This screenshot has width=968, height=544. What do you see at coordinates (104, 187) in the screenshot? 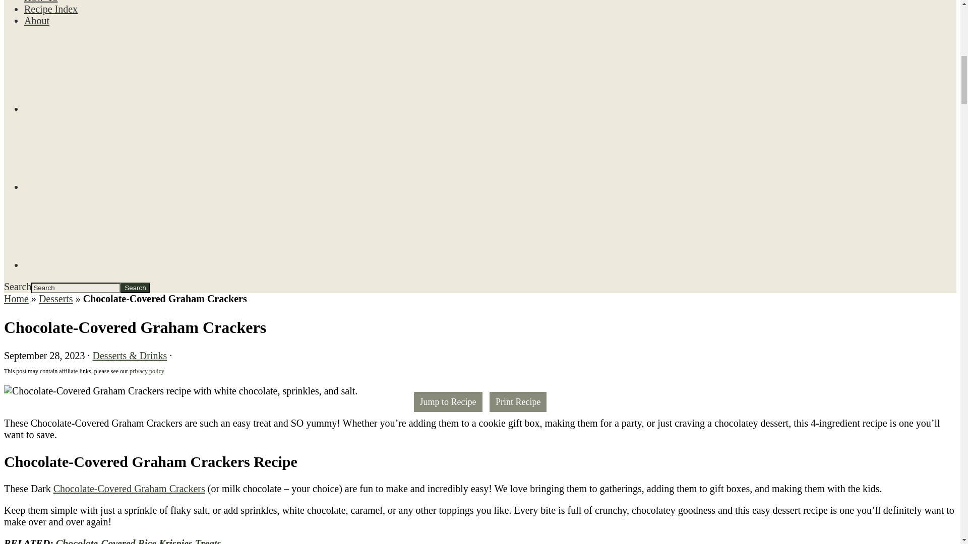
I see `Instagram` at bounding box center [104, 187].